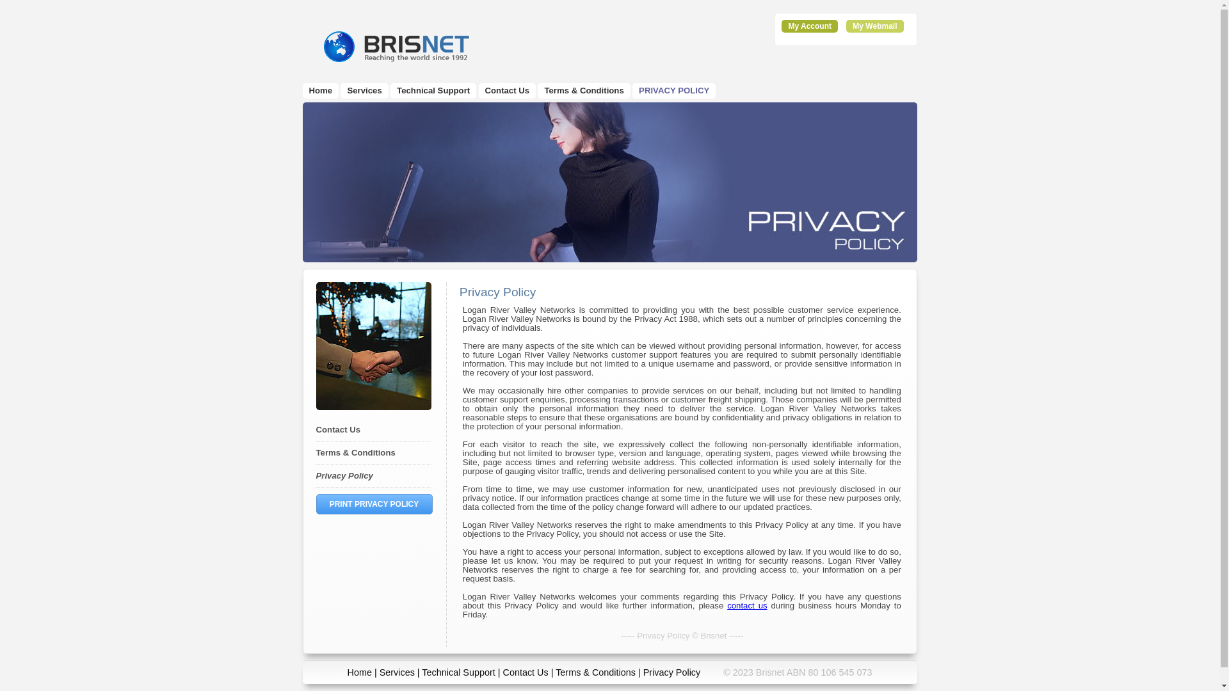  What do you see at coordinates (672, 672) in the screenshot?
I see `Privacy Policy` at bounding box center [672, 672].